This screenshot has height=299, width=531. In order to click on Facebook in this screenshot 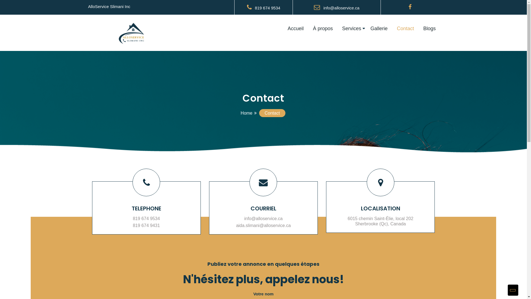, I will do `click(410, 7)`.